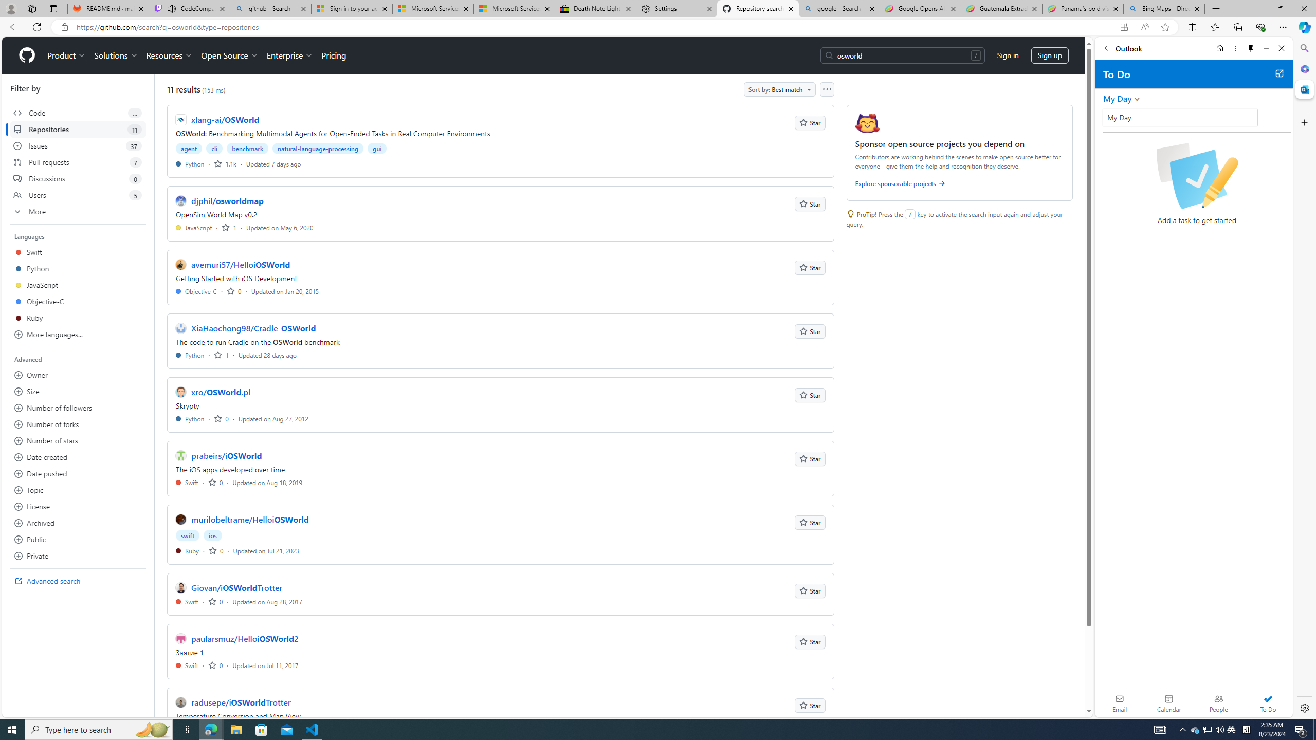  What do you see at coordinates (221, 392) in the screenshot?
I see `xro/OSWorld.pl` at bounding box center [221, 392].